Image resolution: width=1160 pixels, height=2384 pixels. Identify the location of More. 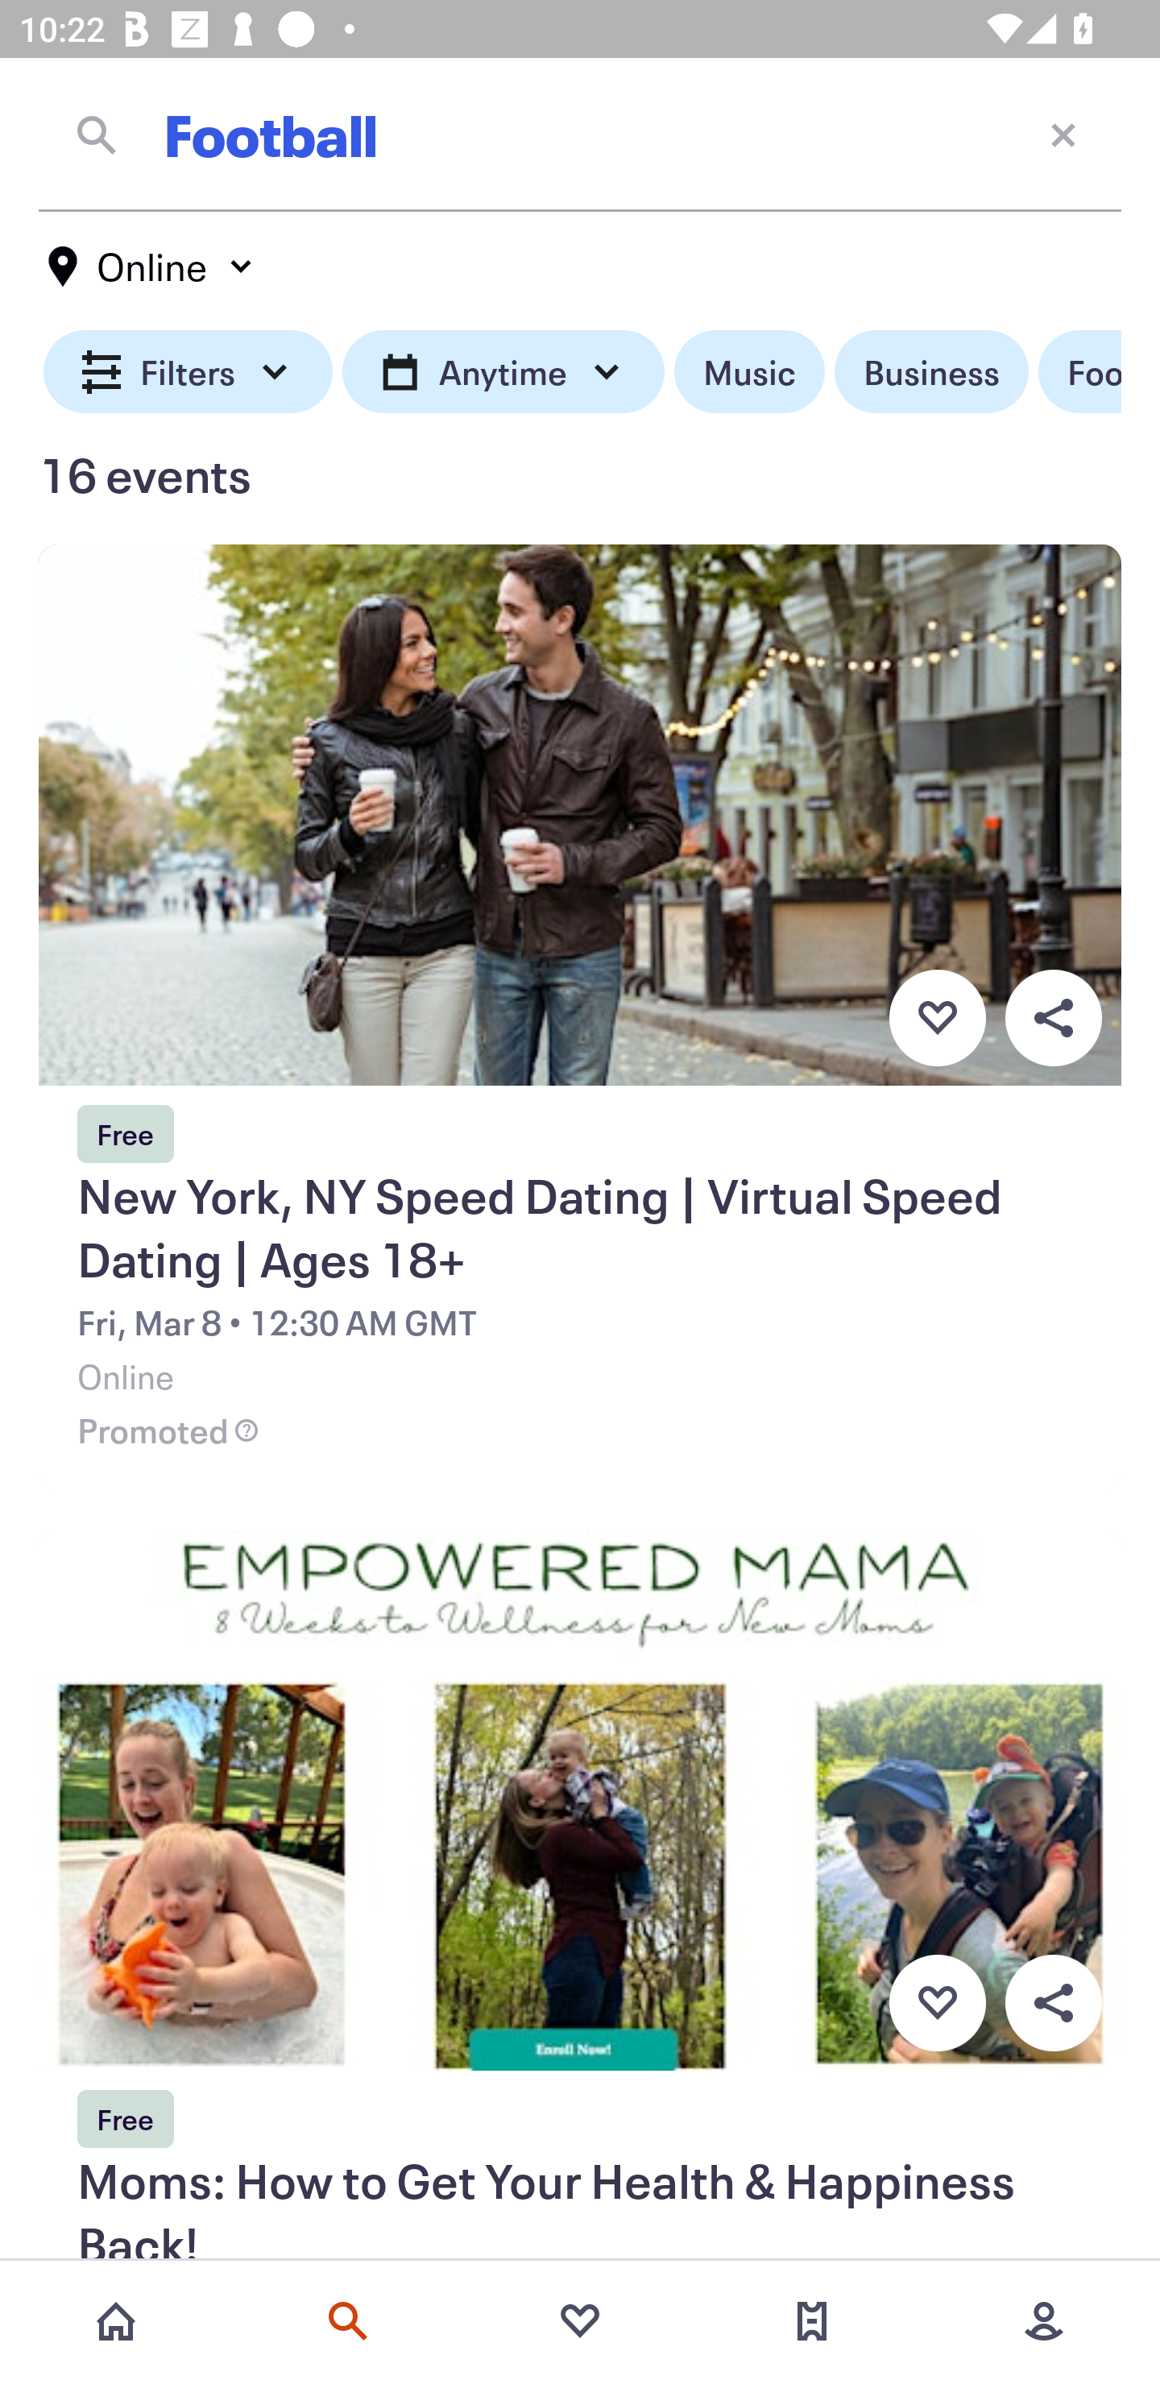
(1044, 2321).